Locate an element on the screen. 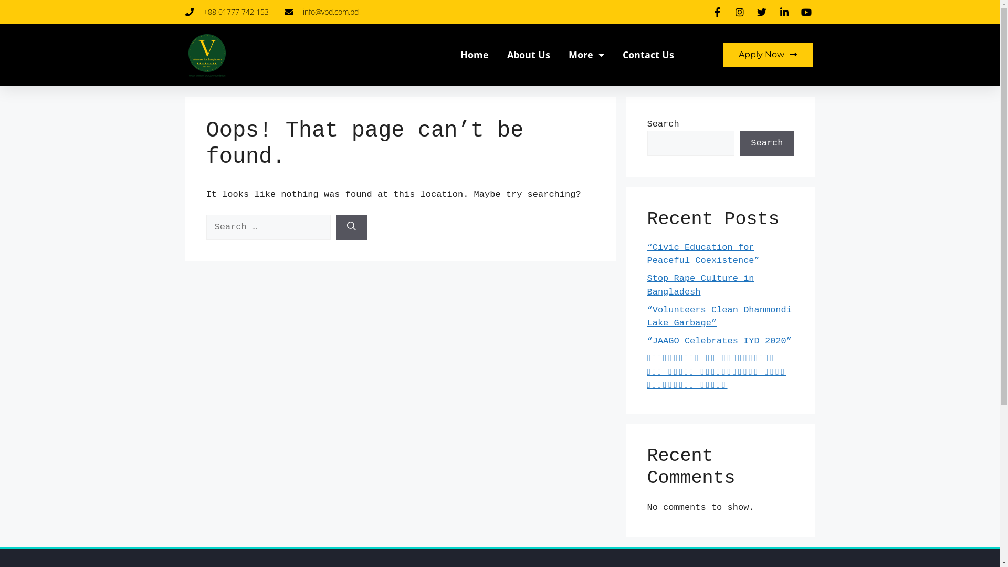  Search for: is located at coordinates (268, 227).